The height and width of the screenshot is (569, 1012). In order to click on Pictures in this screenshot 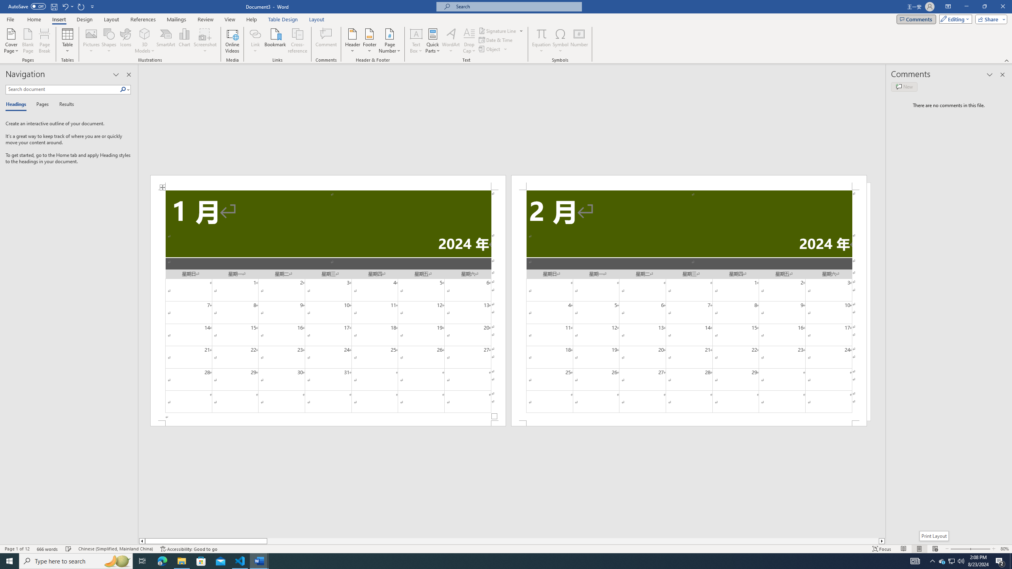, I will do `click(92, 41)`.